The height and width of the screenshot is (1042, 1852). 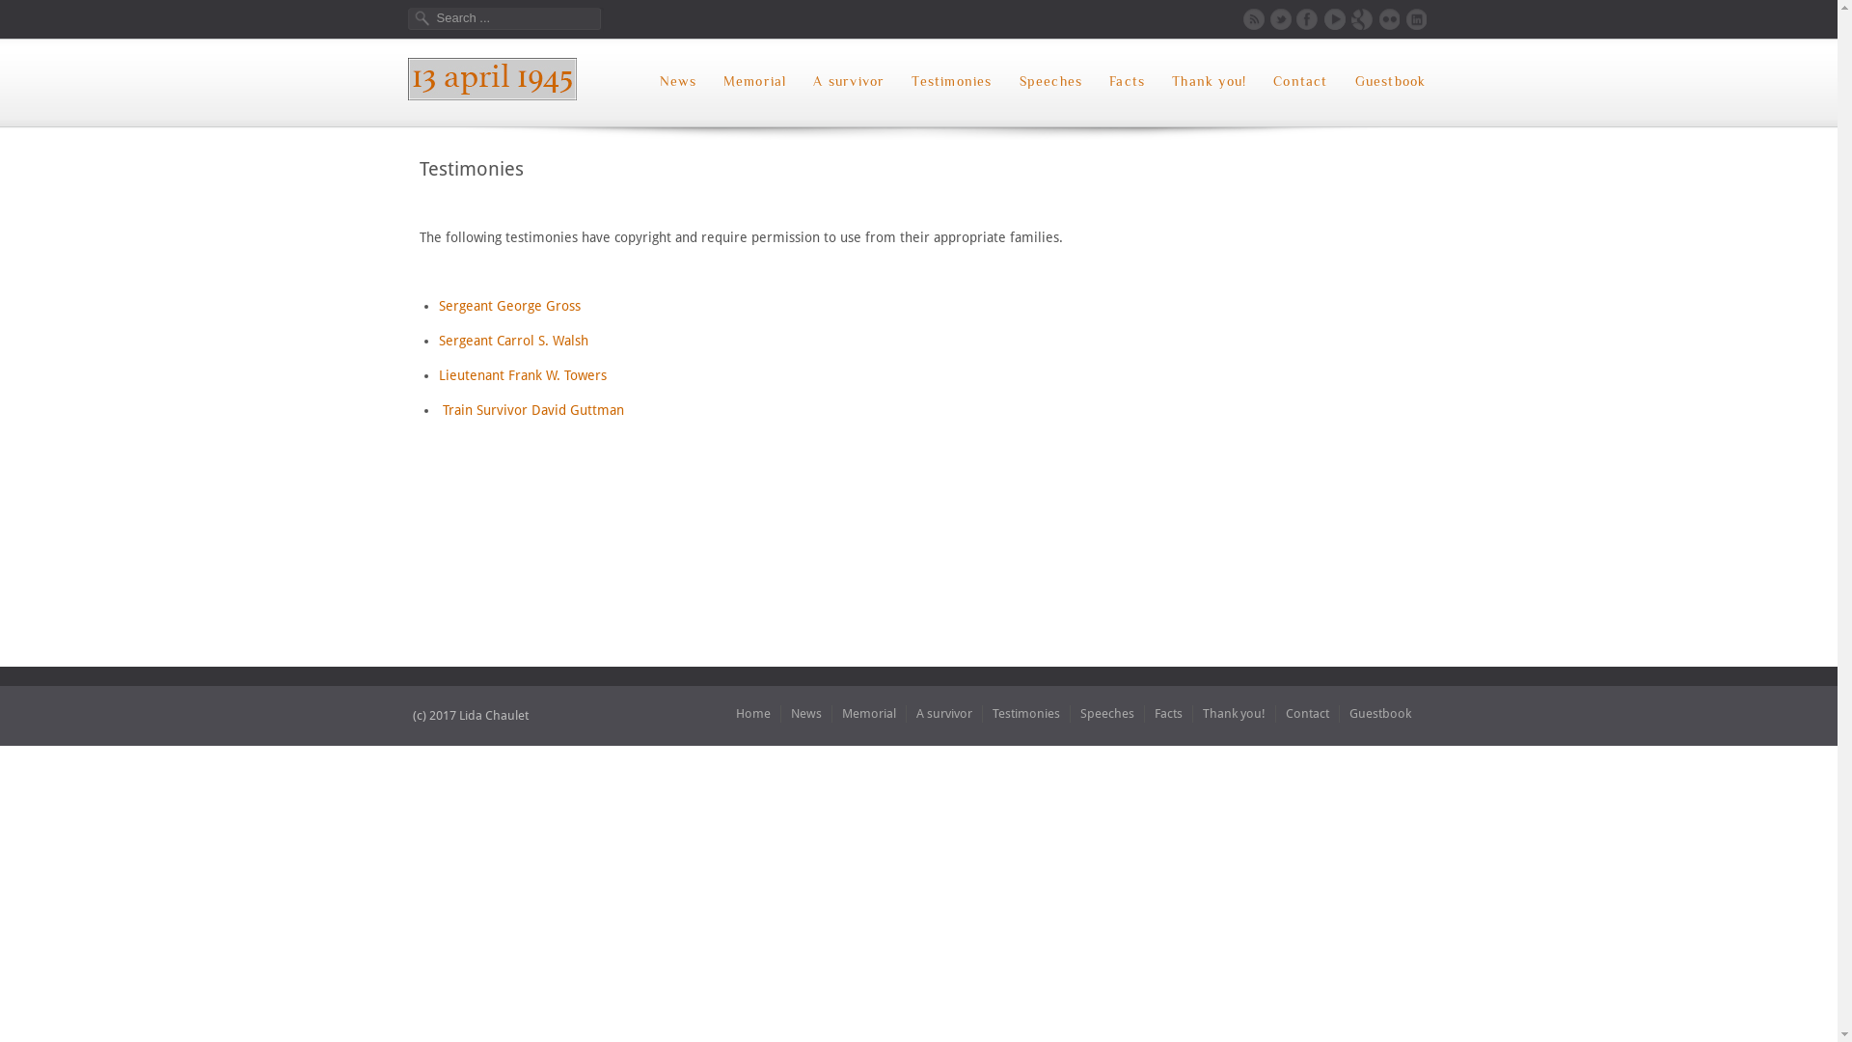 What do you see at coordinates (509, 306) in the screenshot?
I see `Sergeant George Gross` at bounding box center [509, 306].